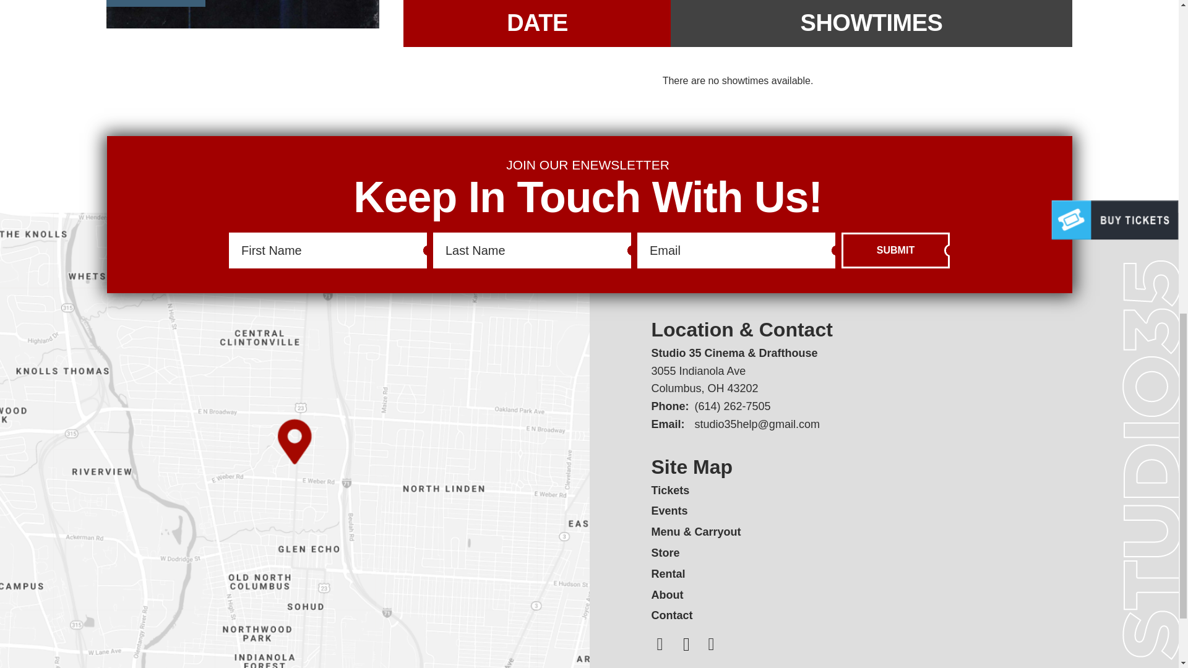  I want to click on Contact, so click(672, 615).